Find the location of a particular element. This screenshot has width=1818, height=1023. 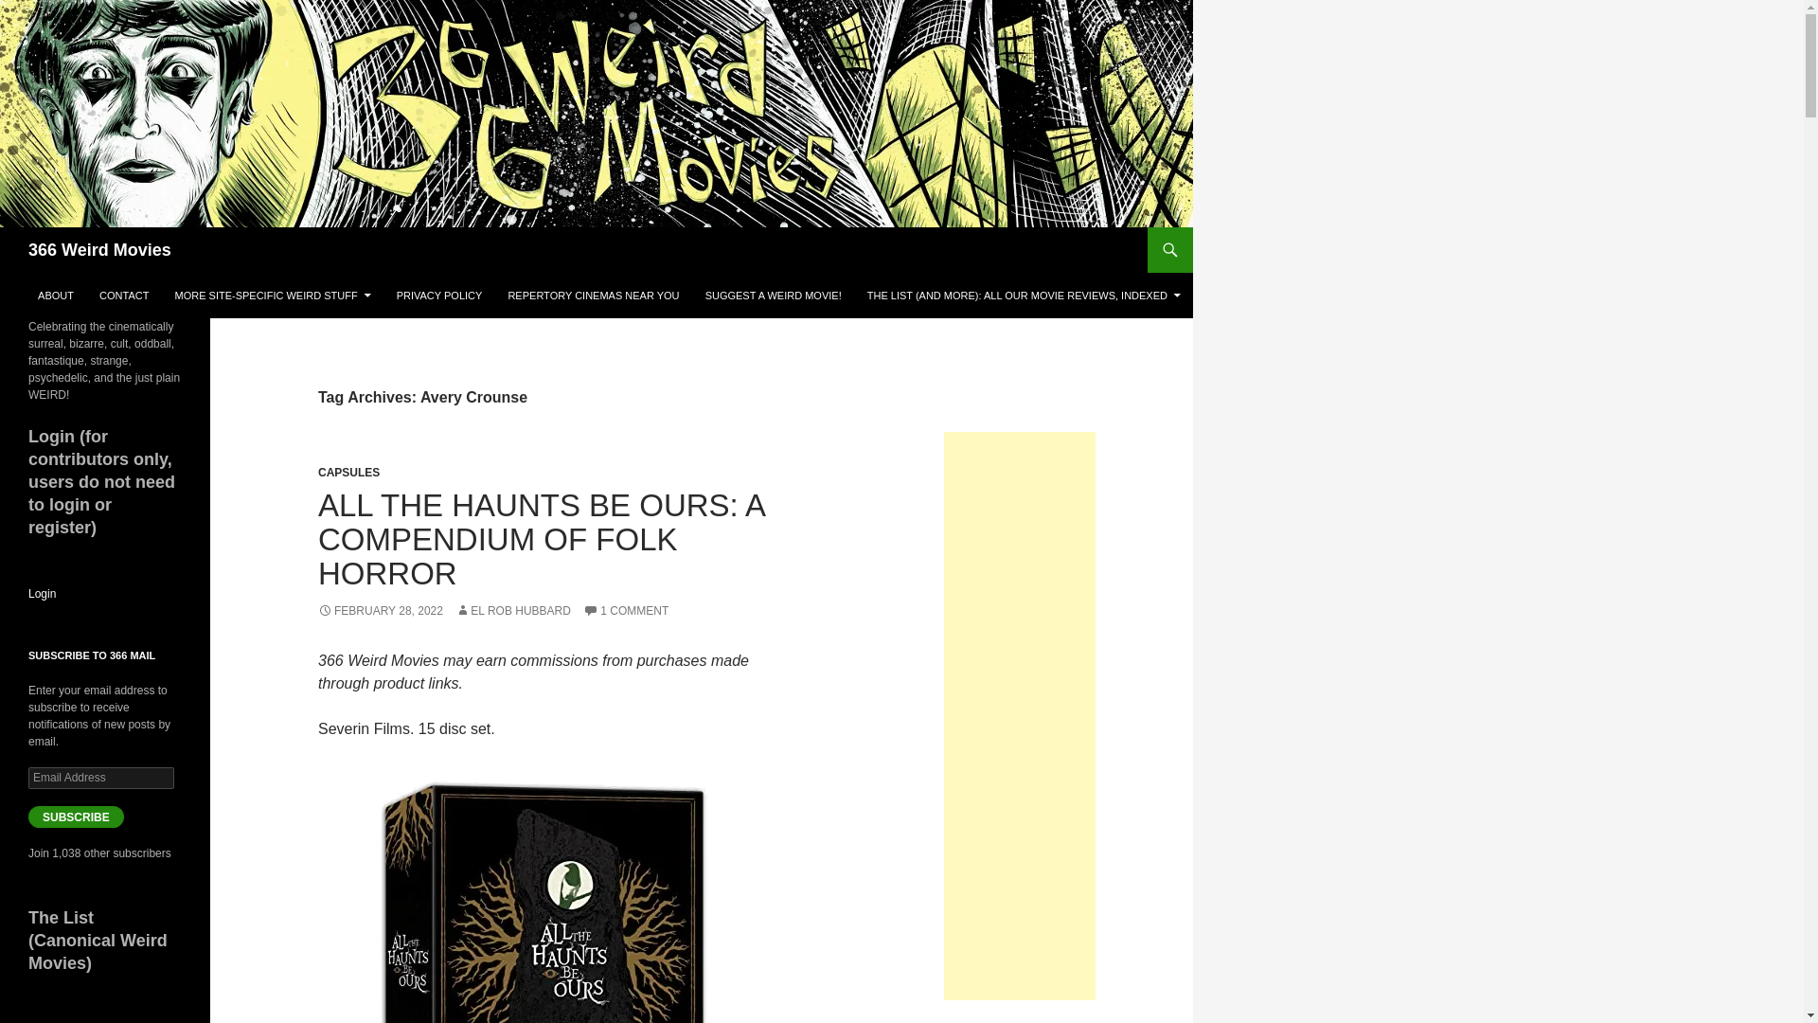

REPERTORY CINEMAS NEAR YOU is located at coordinates (593, 296).